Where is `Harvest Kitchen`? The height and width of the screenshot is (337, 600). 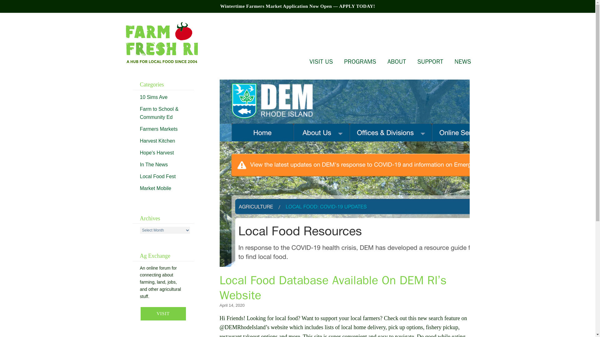
Harvest Kitchen is located at coordinates (157, 140).